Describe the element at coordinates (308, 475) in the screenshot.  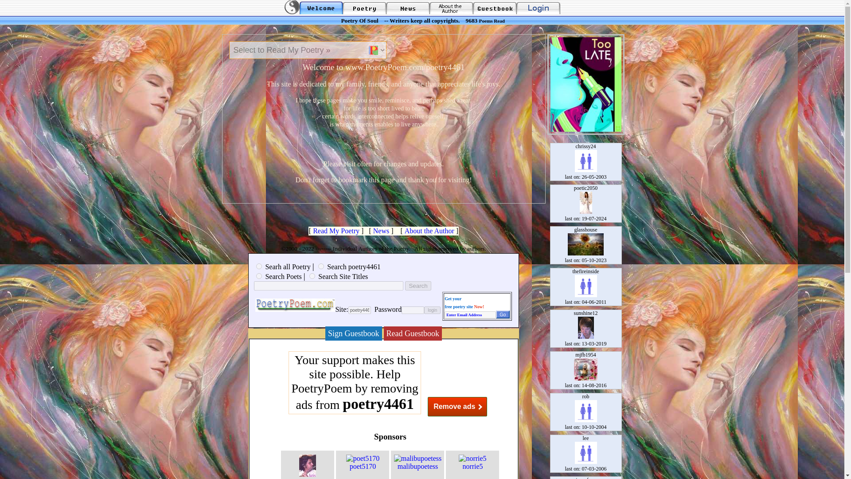
I see `dreamweaver` at that location.